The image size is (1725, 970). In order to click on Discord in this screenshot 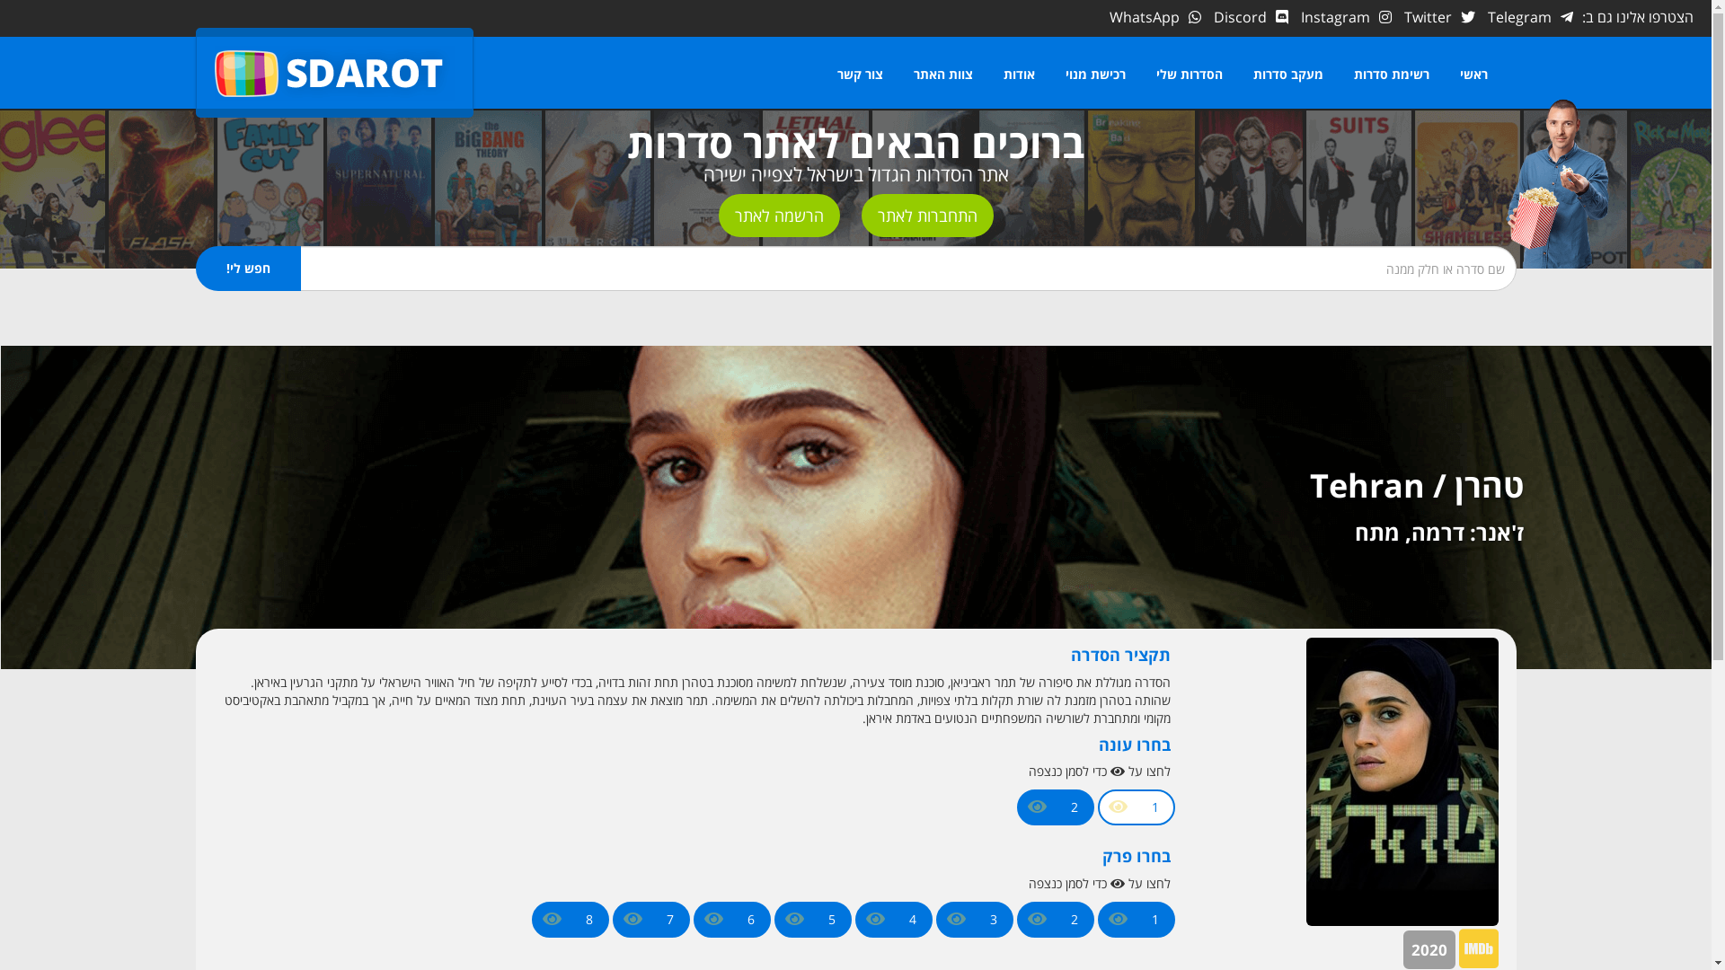, I will do `click(1251, 17)`.